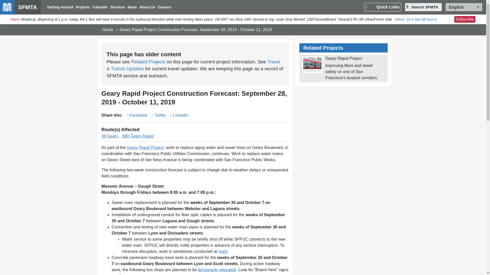 The width and height of the screenshot is (490, 275). Describe the element at coordinates (110, 136) in the screenshot. I see `38 Geary` at that location.